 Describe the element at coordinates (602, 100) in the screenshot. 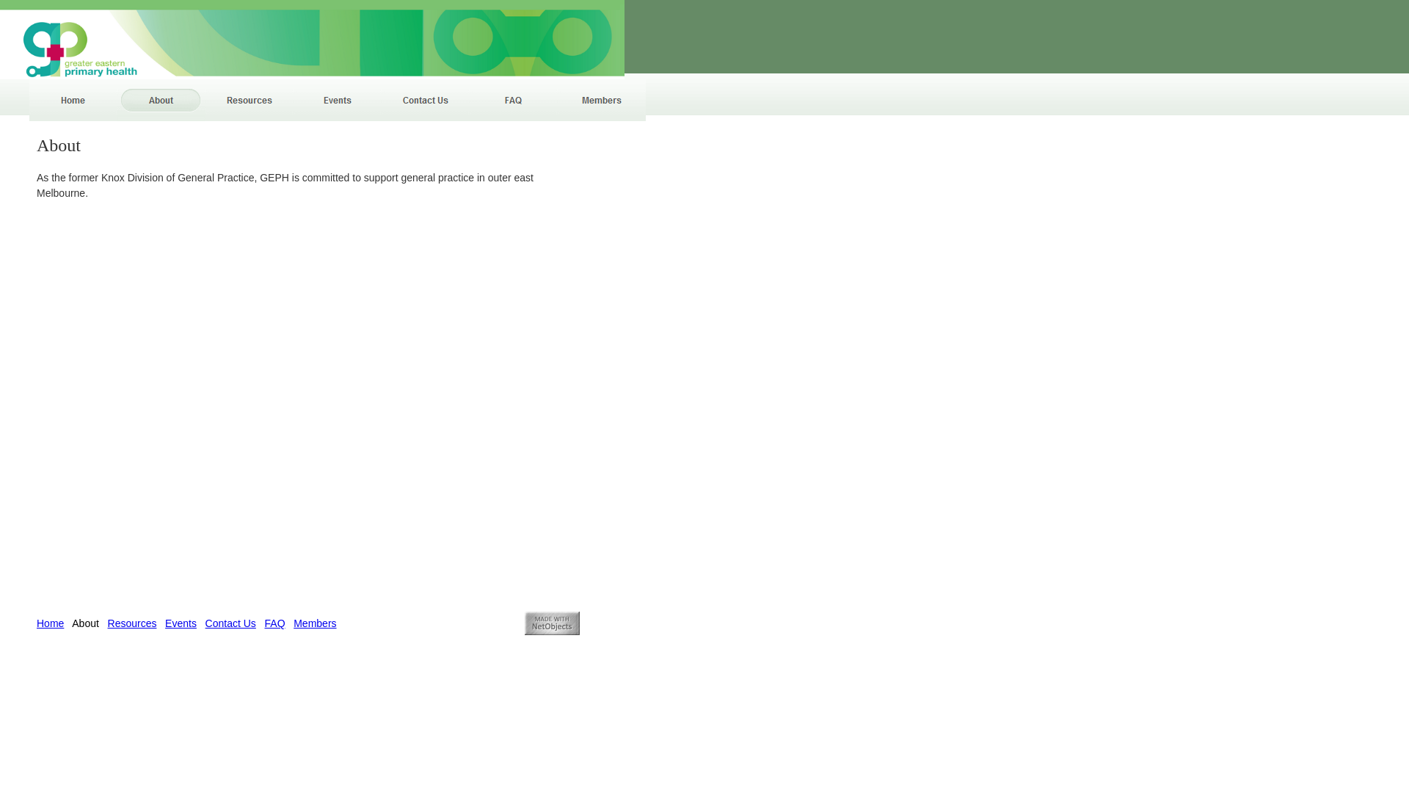

I see `Members` at that location.